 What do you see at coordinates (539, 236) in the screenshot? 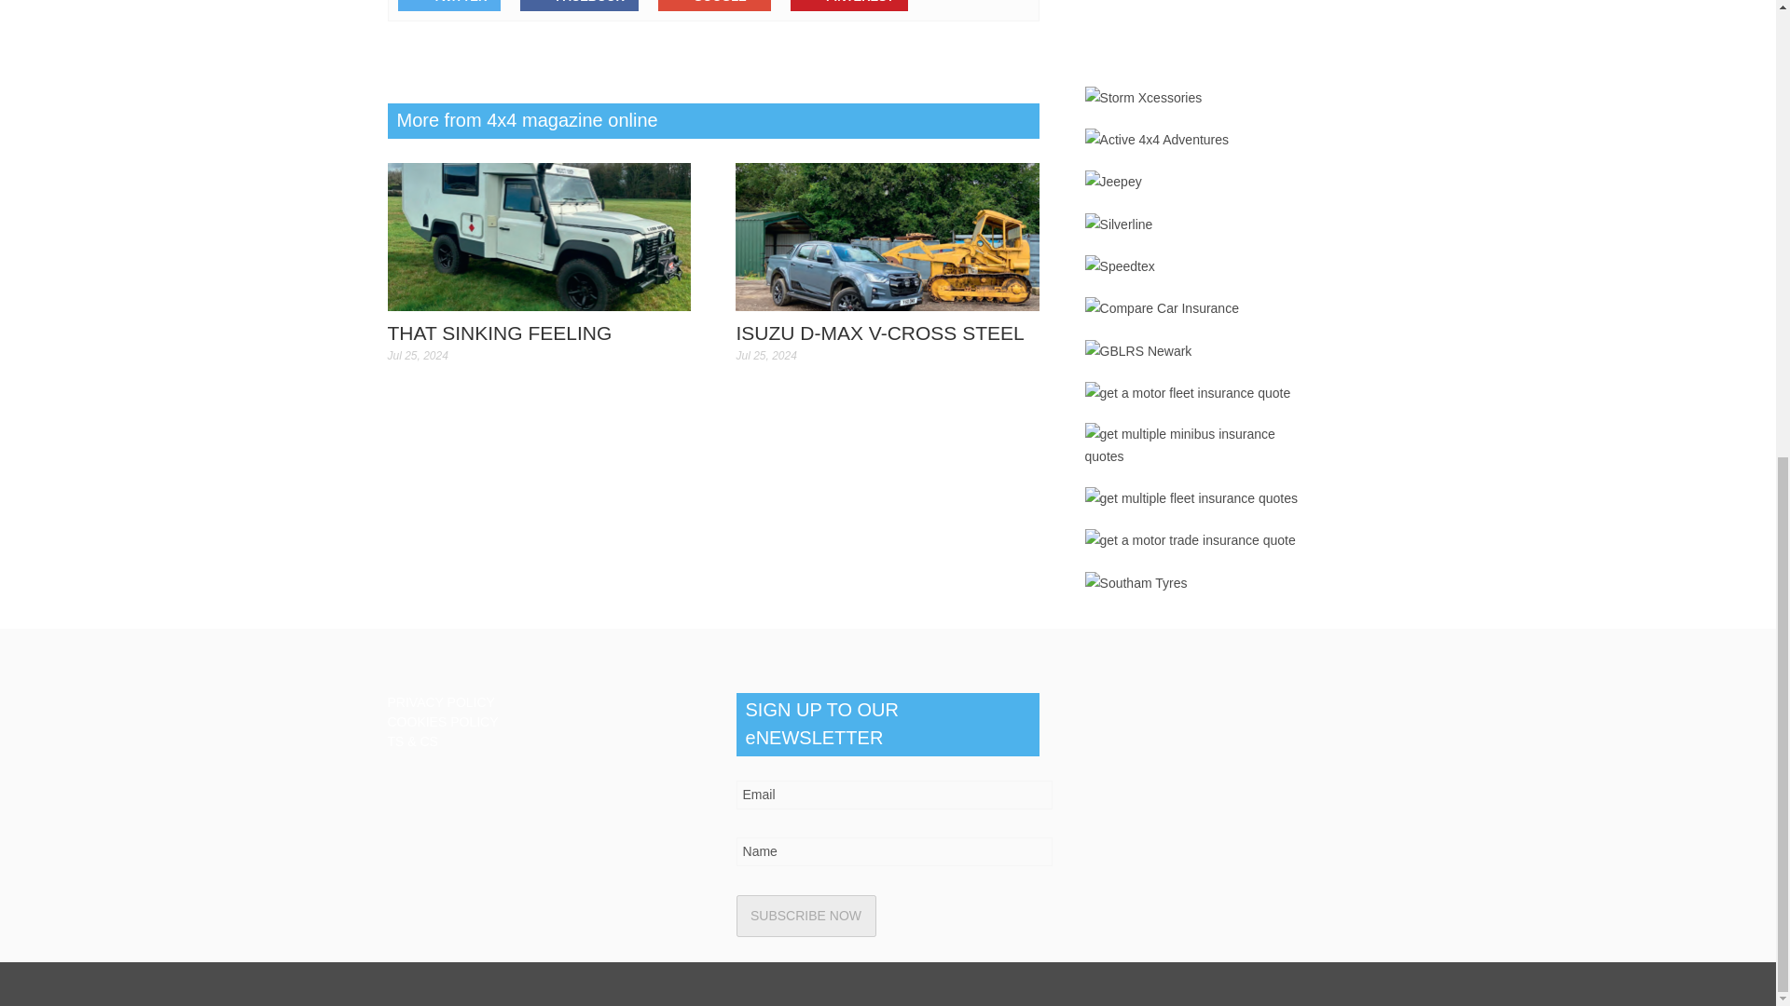
I see `THAT SINKING FEELING` at bounding box center [539, 236].